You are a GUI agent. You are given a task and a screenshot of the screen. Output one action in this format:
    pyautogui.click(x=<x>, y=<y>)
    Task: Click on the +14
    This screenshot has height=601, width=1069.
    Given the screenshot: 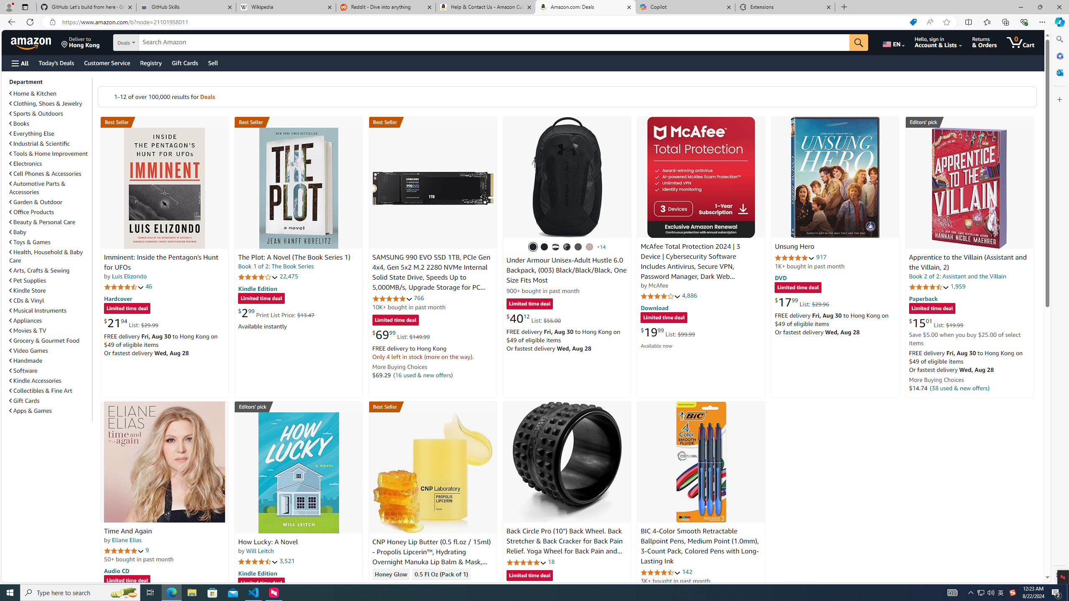 What is the action you would take?
    pyautogui.click(x=601, y=247)
    